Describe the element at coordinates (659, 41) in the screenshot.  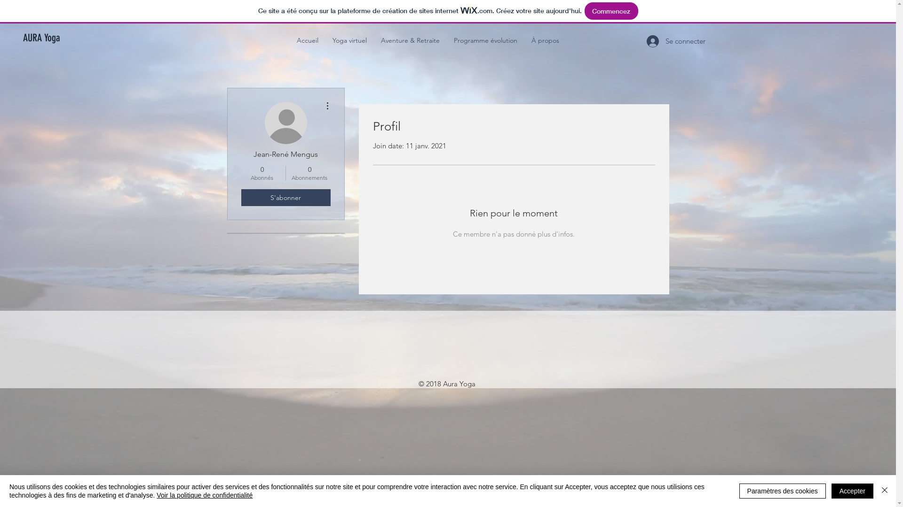
I see `Se connecter` at that location.